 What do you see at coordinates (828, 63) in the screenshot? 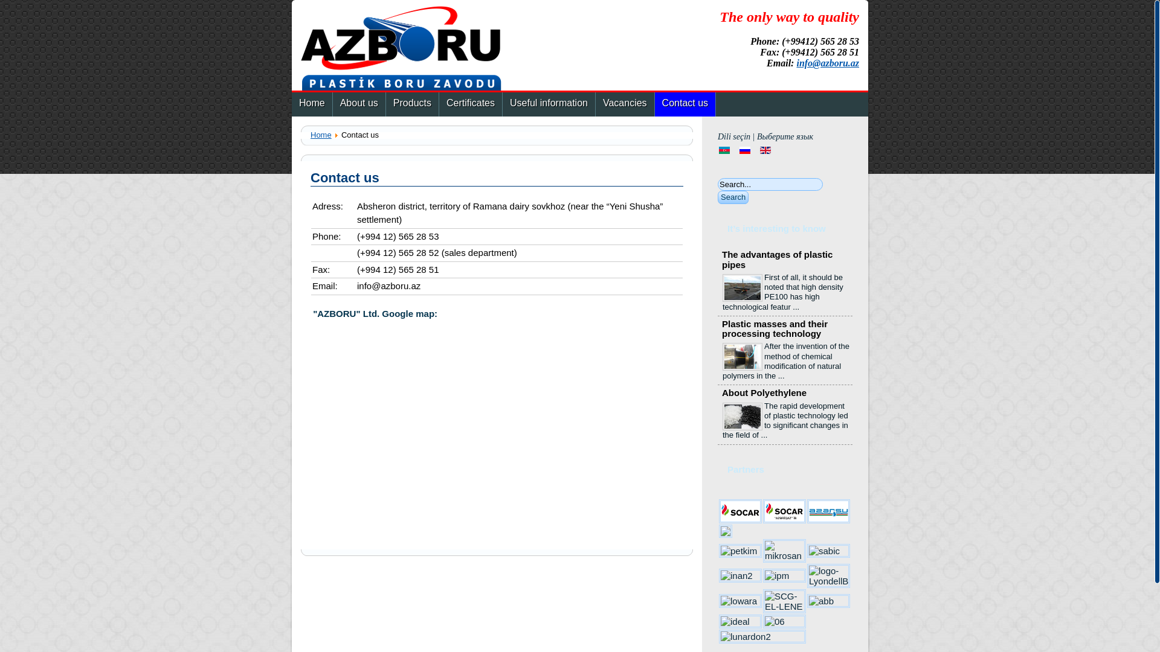
I see `info@azboru.az` at bounding box center [828, 63].